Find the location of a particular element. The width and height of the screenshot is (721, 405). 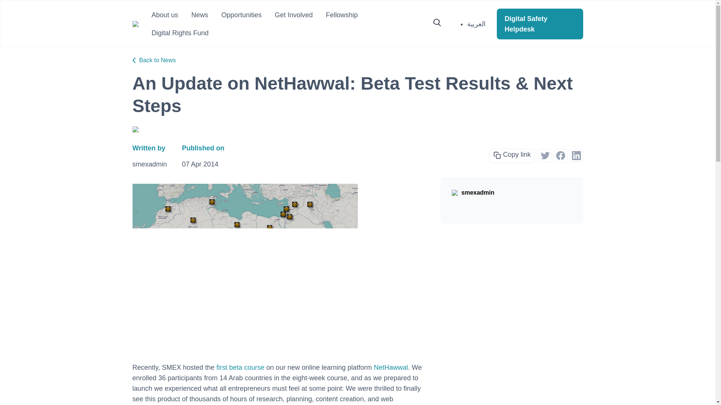

Back to News is located at coordinates (154, 60).